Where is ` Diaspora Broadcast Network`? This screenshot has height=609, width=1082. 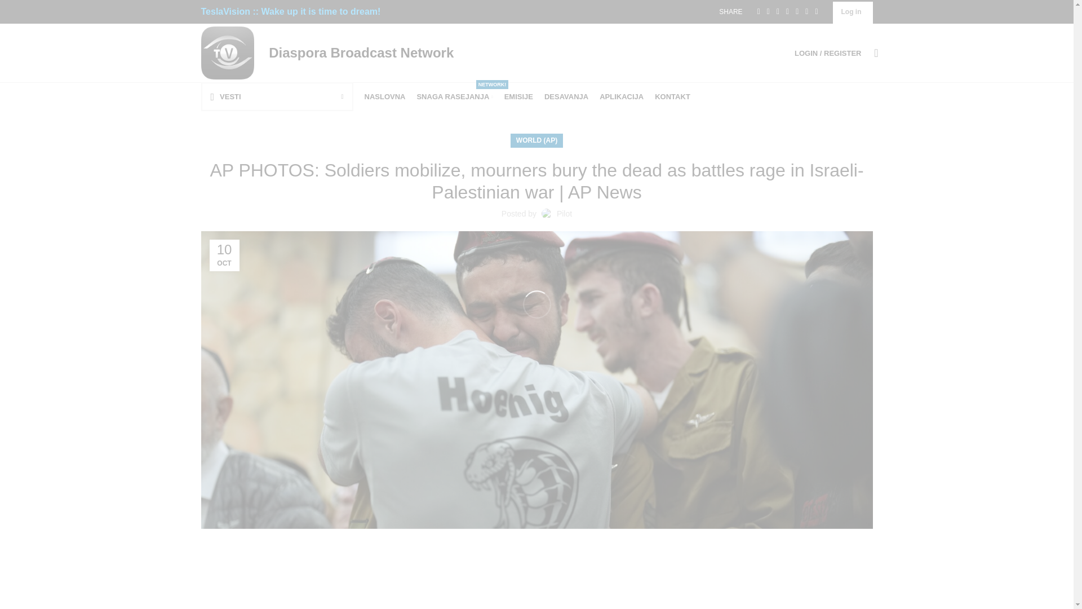  Diaspora Broadcast Network is located at coordinates (851, 12).